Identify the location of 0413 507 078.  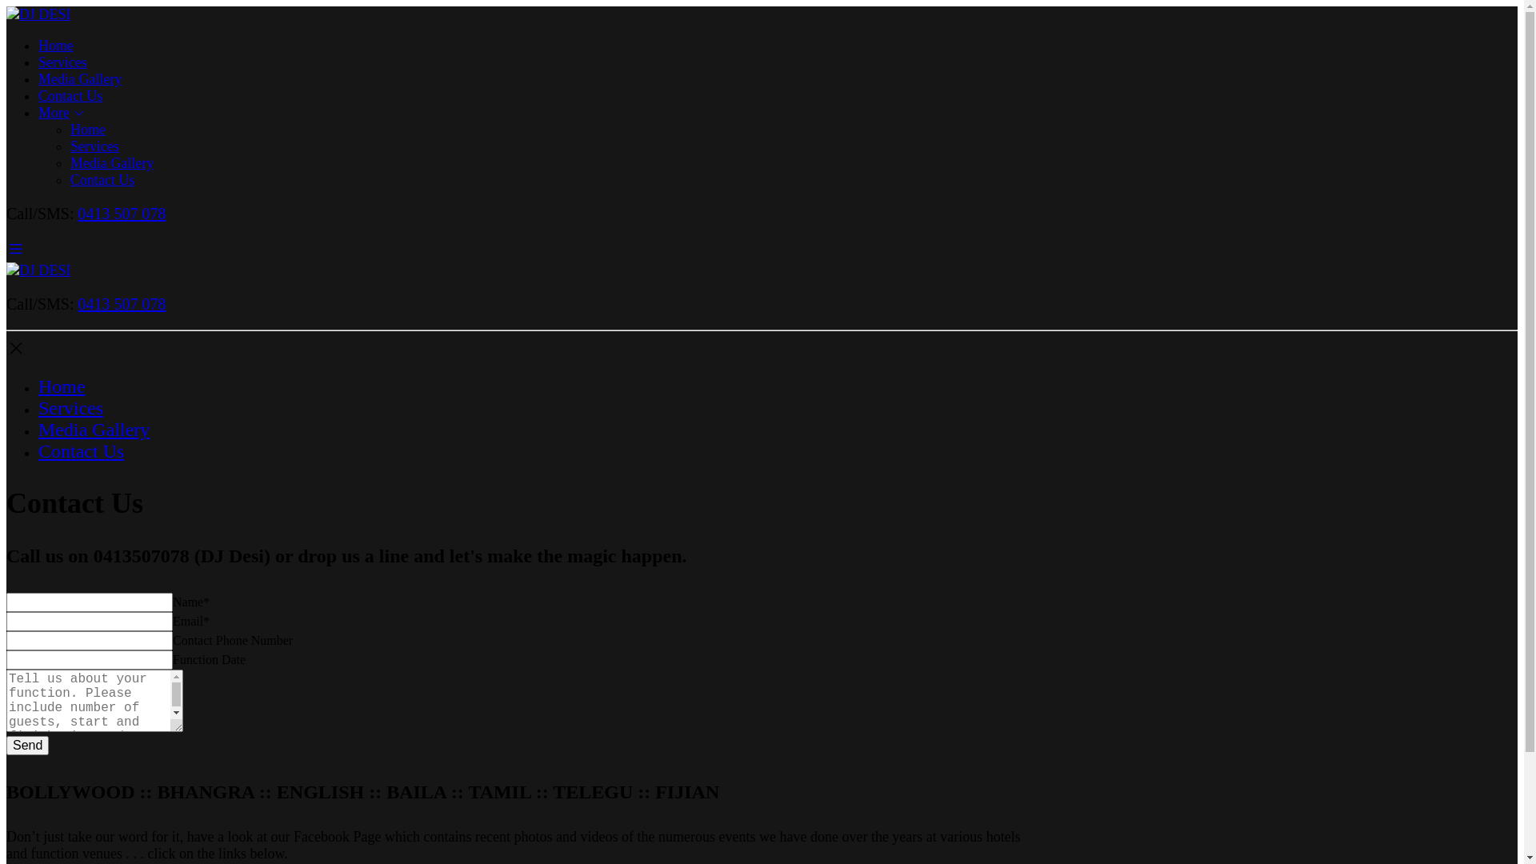
(122, 214).